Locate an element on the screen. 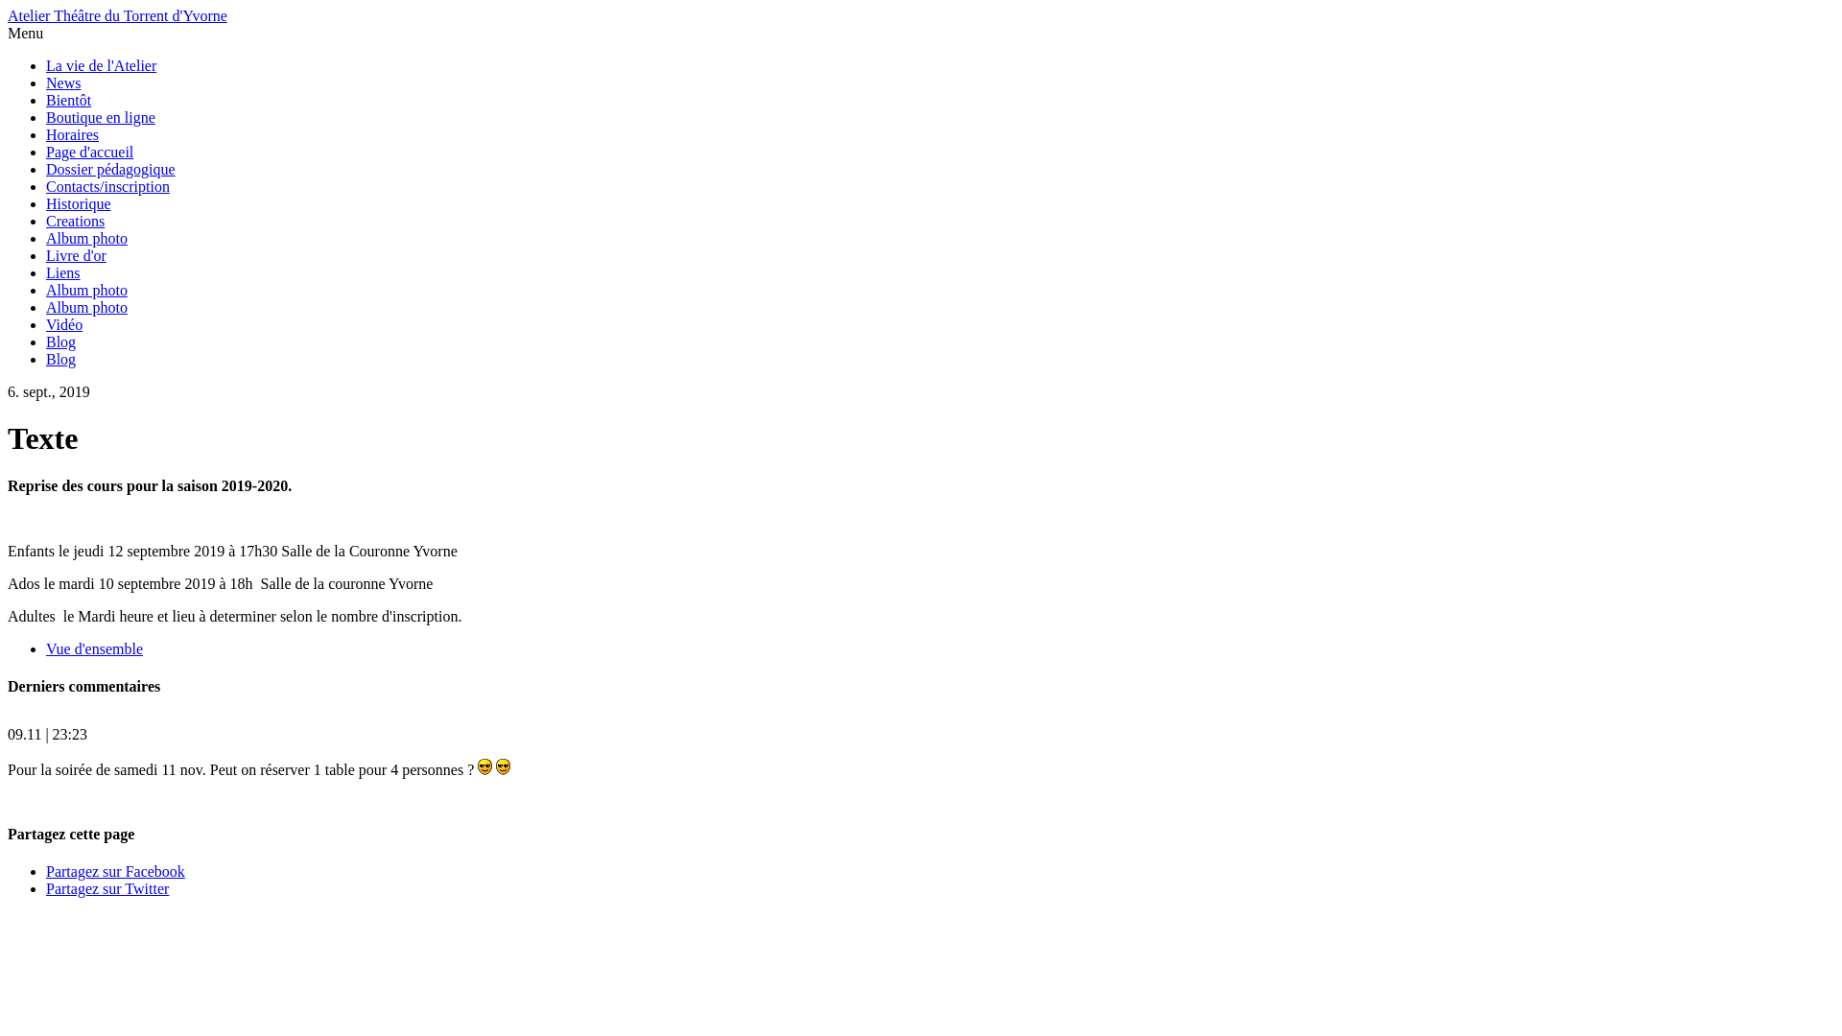 The image size is (1842, 1036). Liens is located at coordinates (63, 272).